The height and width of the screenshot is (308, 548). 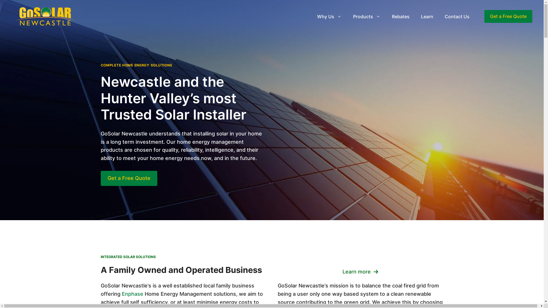 I want to click on GoSolar Newcastle, so click(x=46, y=17).